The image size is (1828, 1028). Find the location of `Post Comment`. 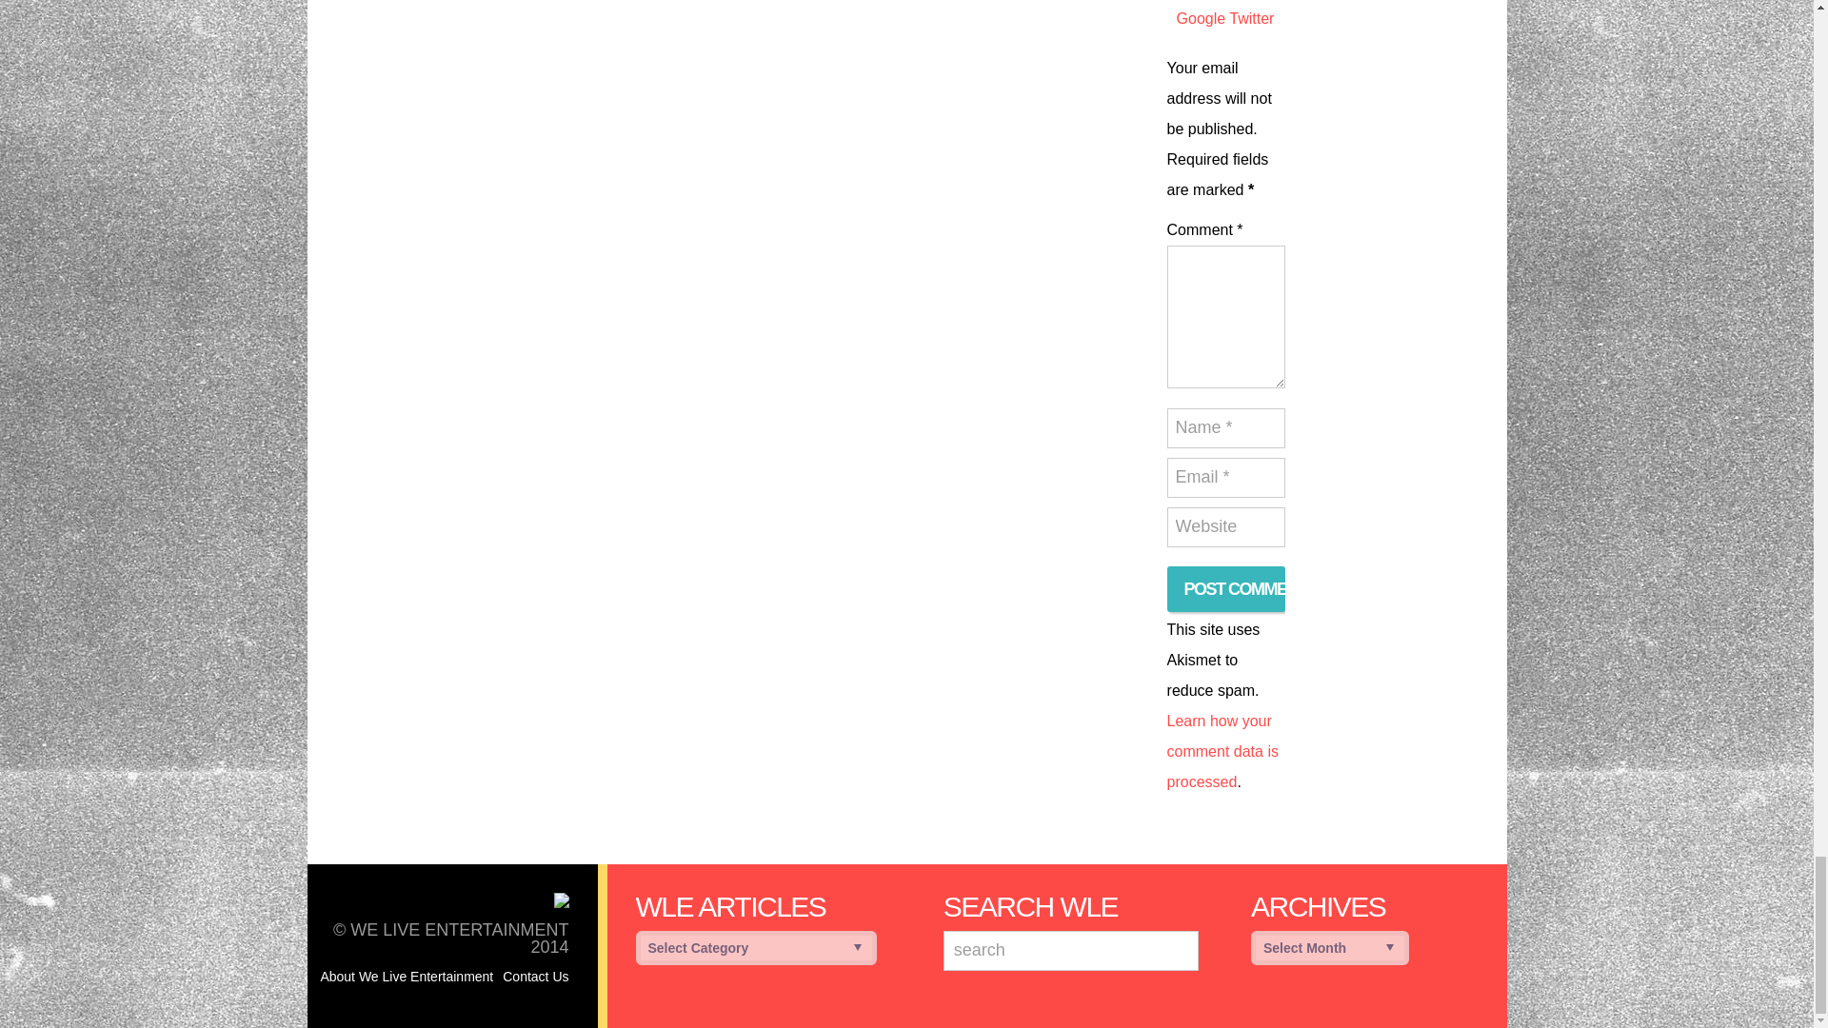

Post Comment is located at coordinates (1226, 588).